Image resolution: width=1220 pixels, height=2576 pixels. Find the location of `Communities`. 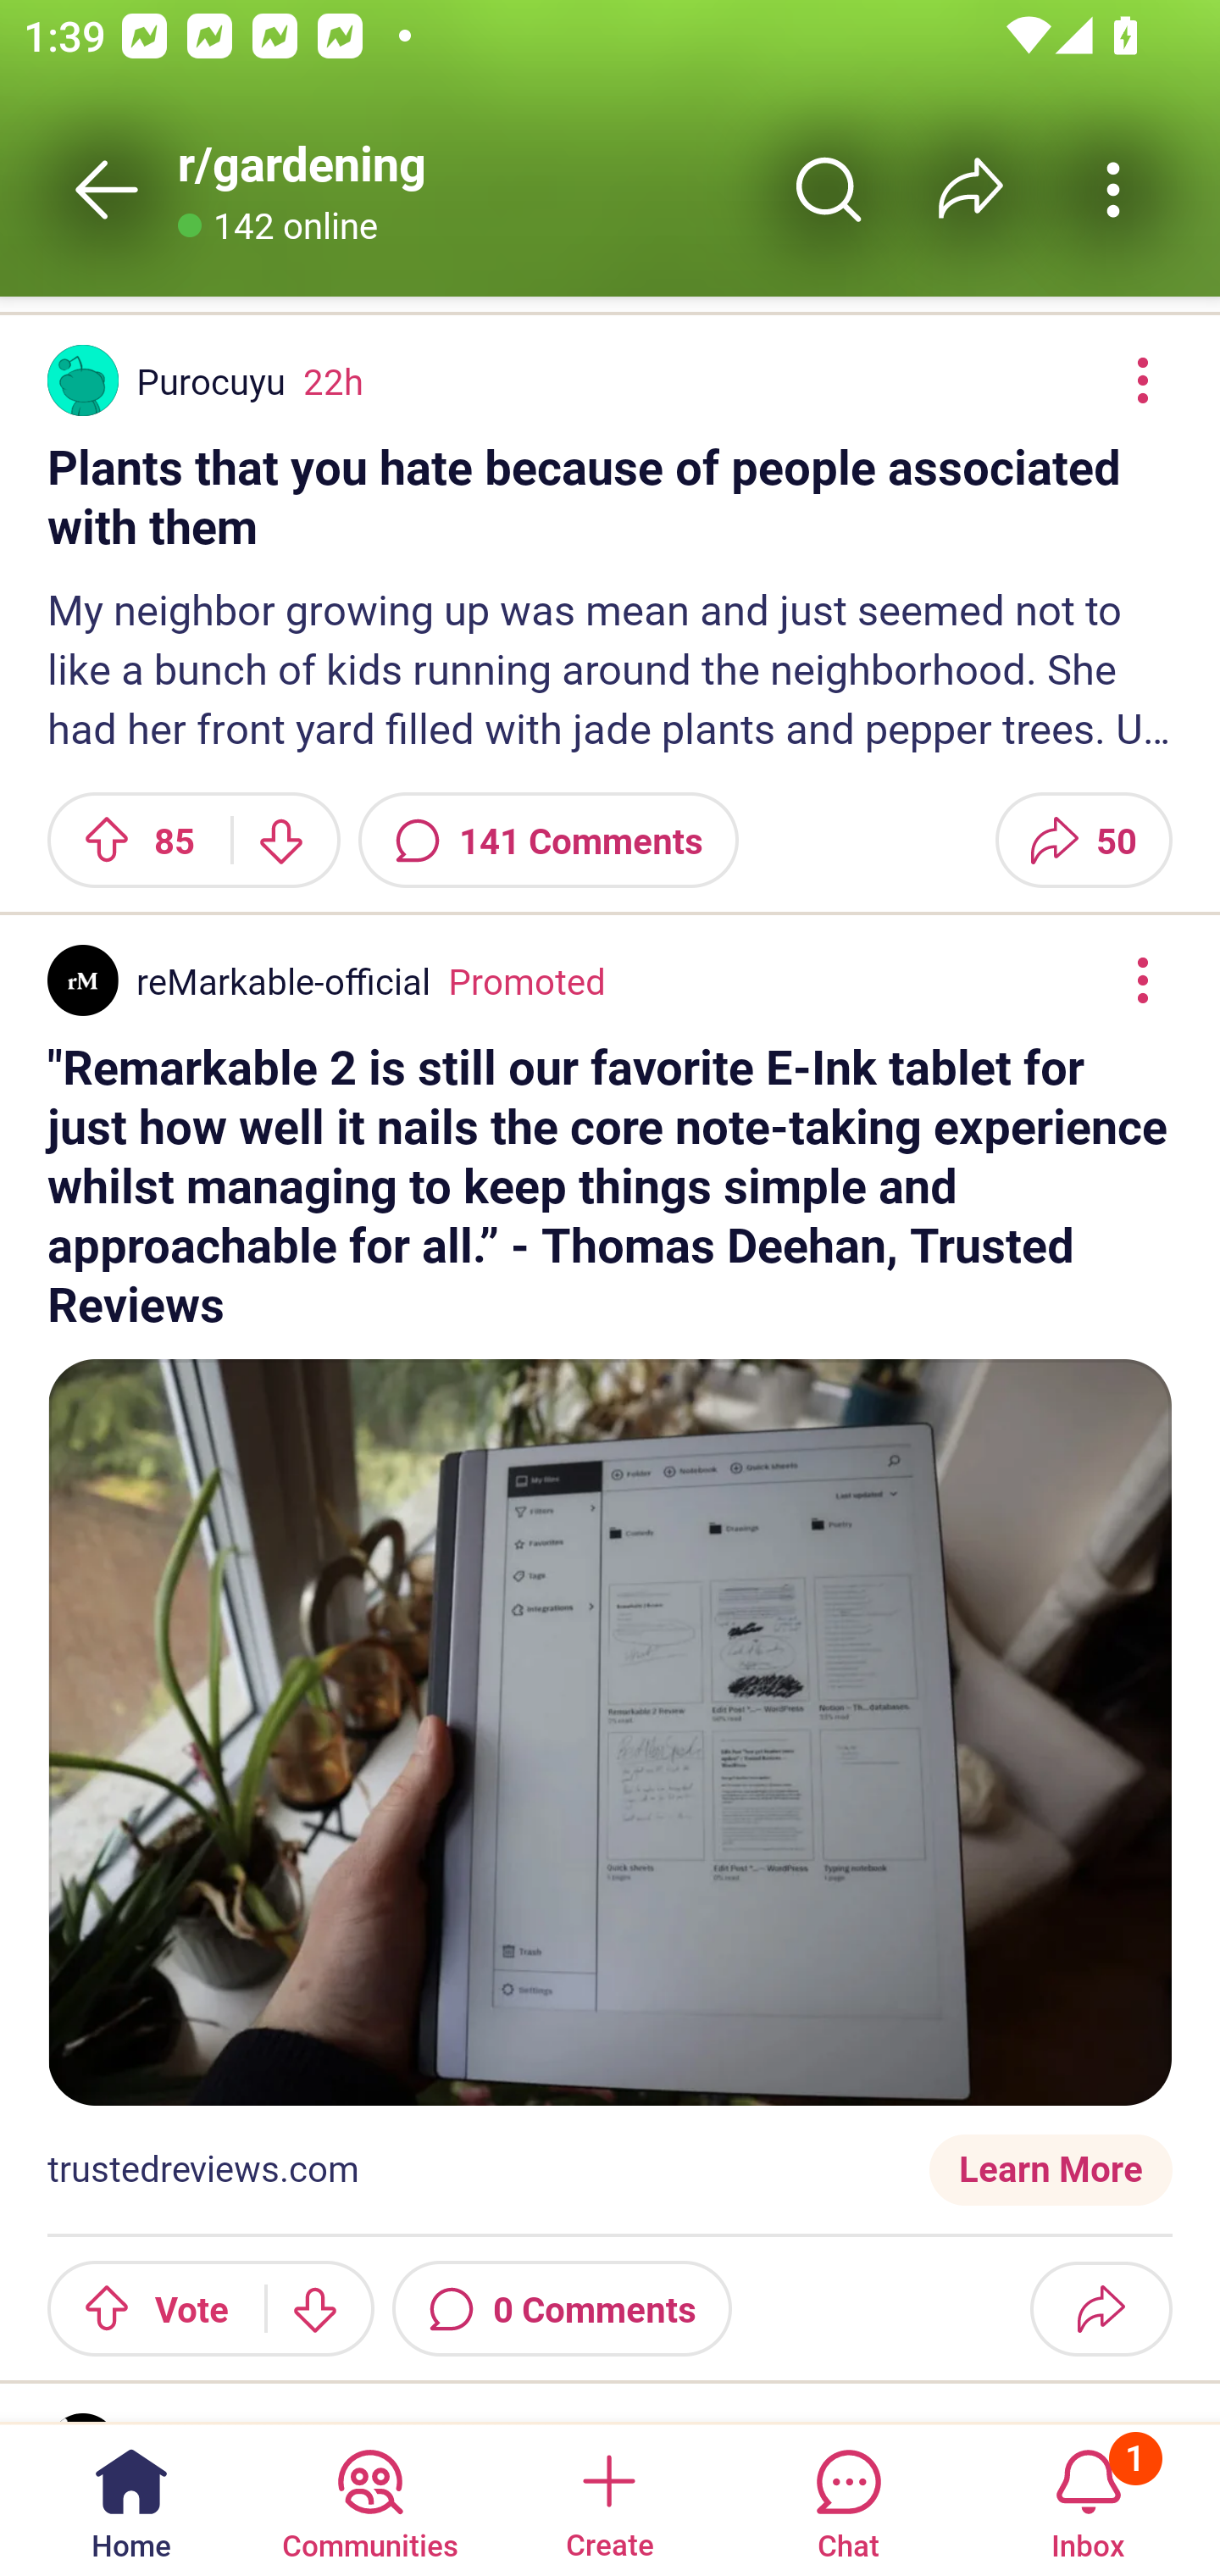

Communities is located at coordinates (369, 2498).